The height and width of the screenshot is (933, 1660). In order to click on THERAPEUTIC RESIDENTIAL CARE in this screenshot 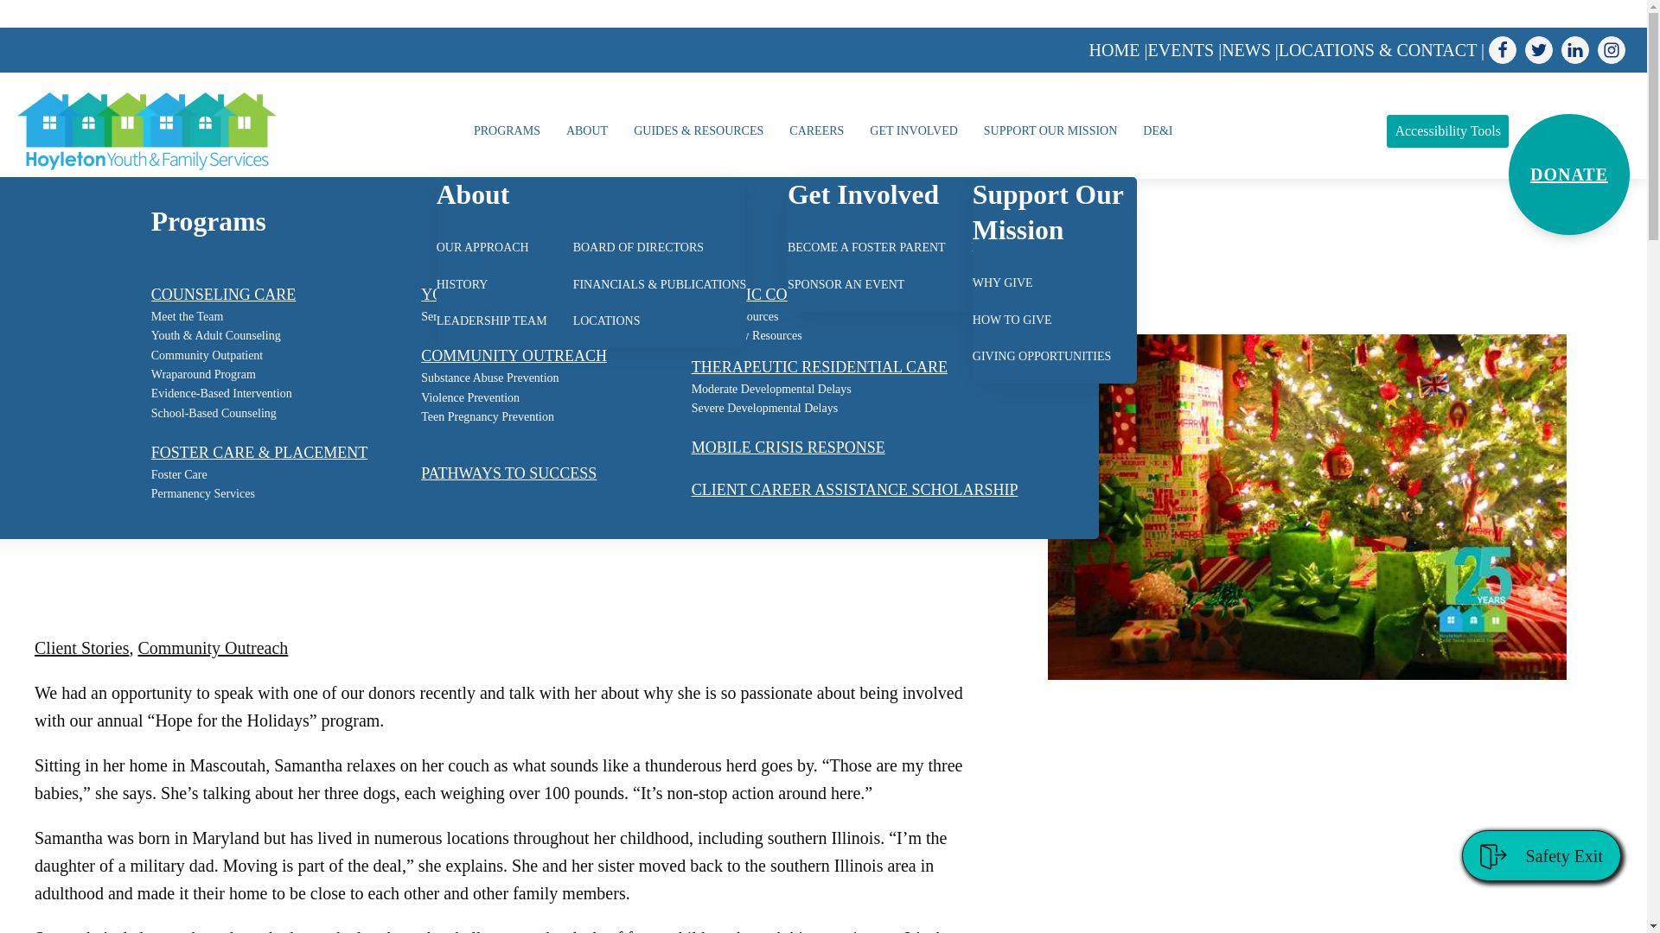, I will do `click(820, 367)`.